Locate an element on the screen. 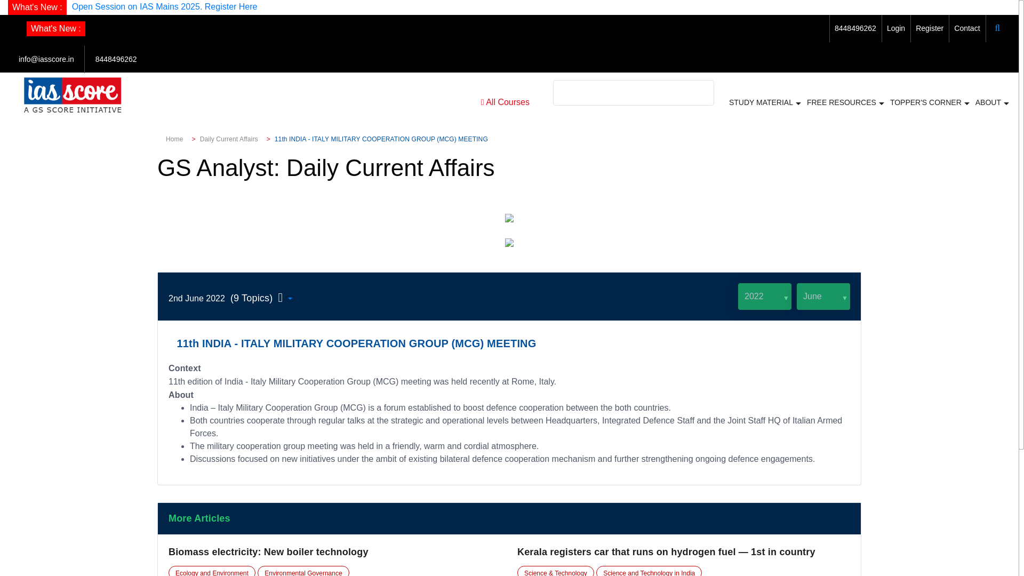 The height and width of the screenshot is (576, 1024). Open Session on IAS Mains 2025. Register Here is located at coordinates (164, 6).